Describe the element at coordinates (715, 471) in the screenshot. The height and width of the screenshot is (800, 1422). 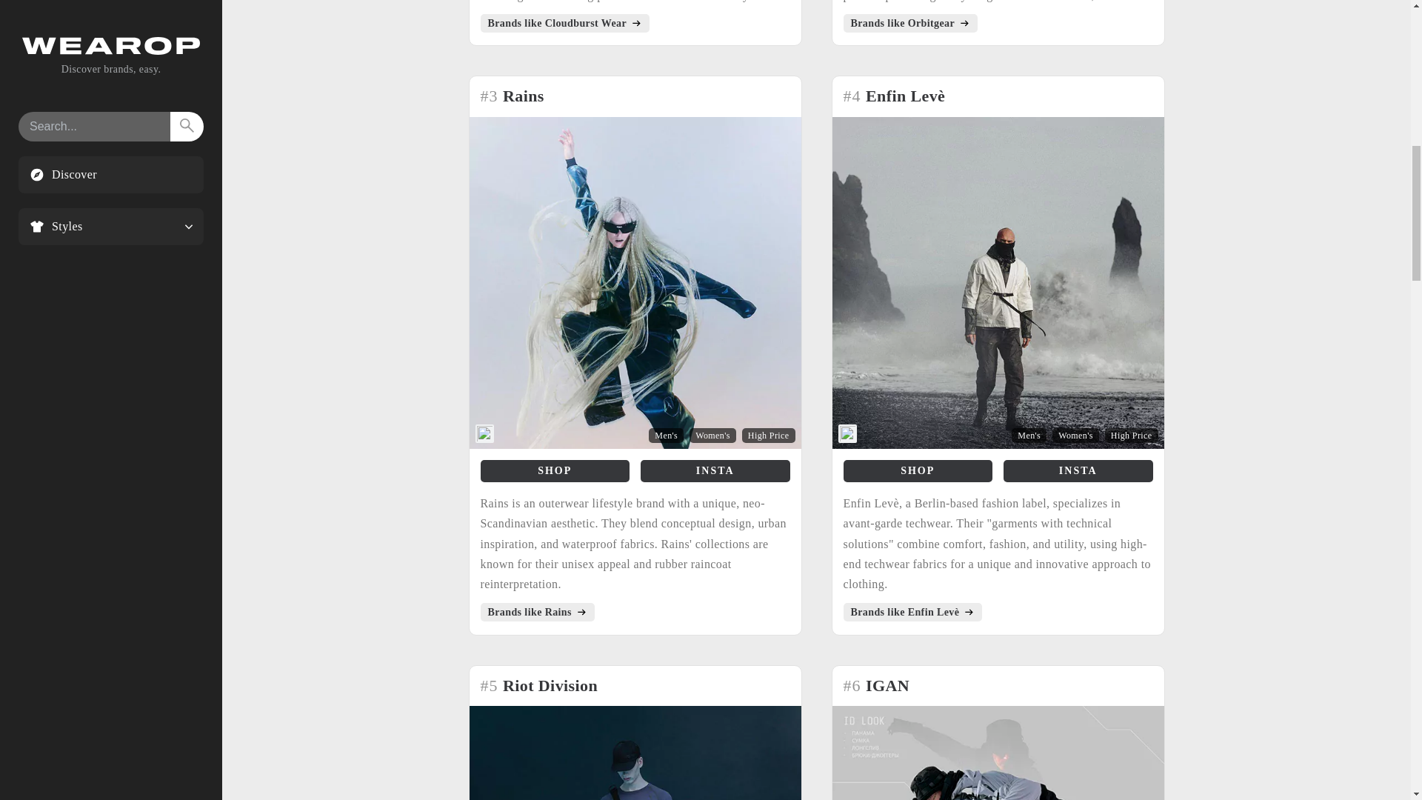
I see `INSTA` at that location.